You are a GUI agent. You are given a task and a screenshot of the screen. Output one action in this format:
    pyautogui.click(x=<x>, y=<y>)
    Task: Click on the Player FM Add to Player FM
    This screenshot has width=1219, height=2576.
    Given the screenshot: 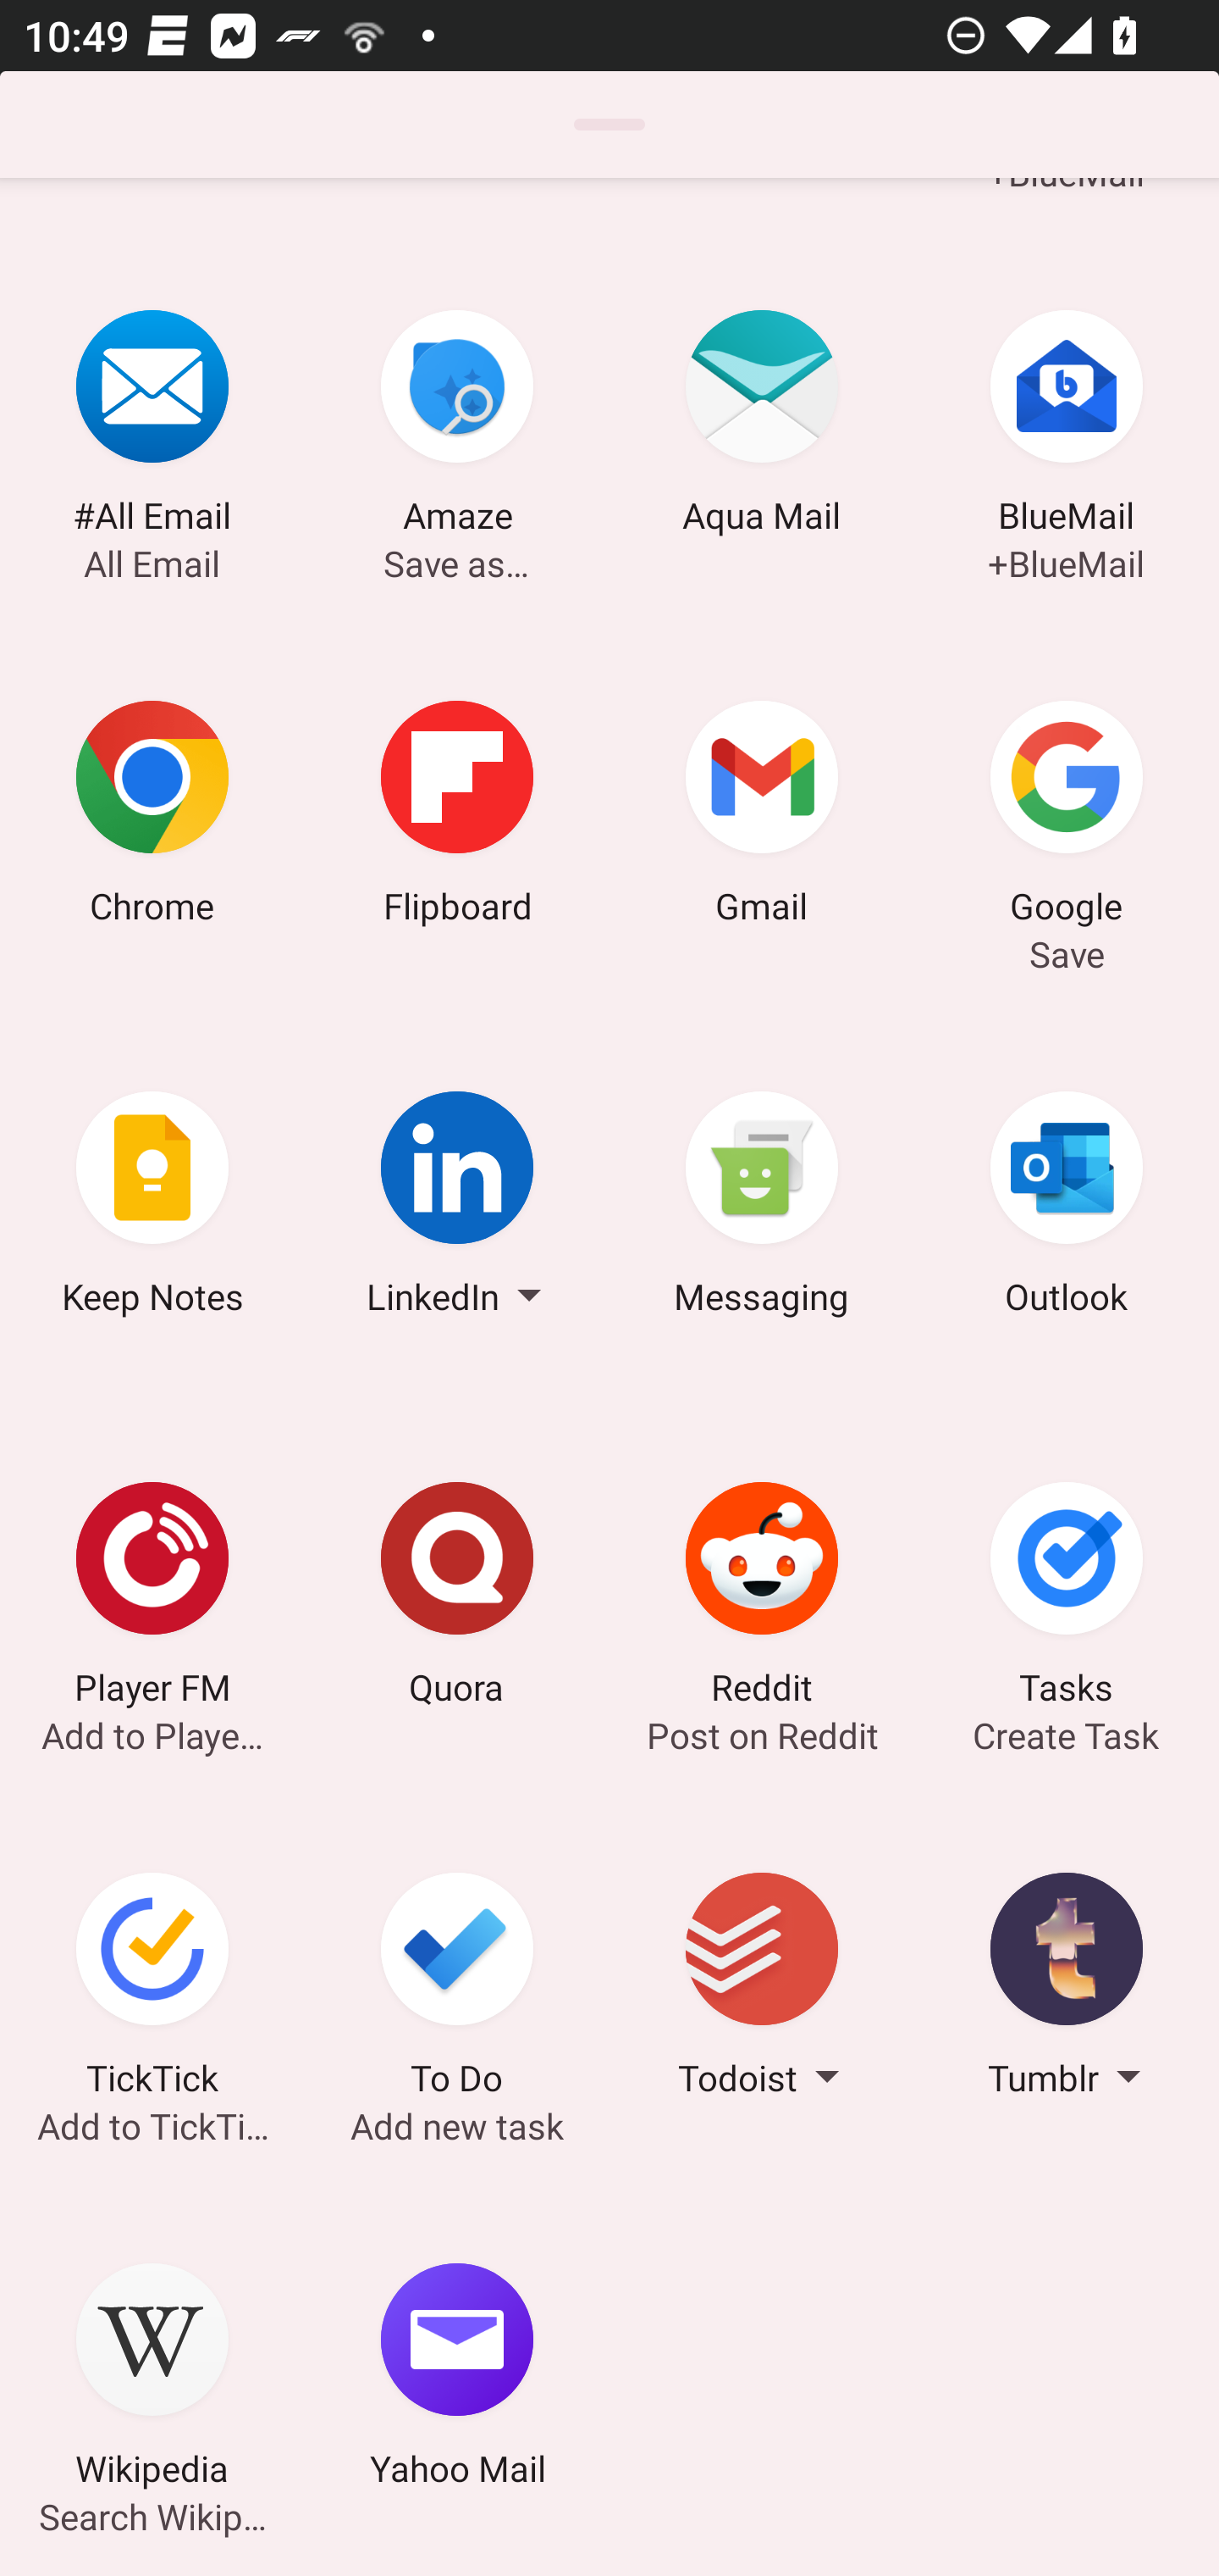 What is the action you would take?
    pyautogui.click(x=152, y=1599)
    